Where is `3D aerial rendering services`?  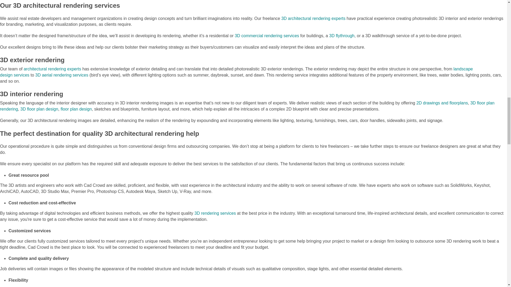
3D aerial rendering services is located at coordinates (62, 75).